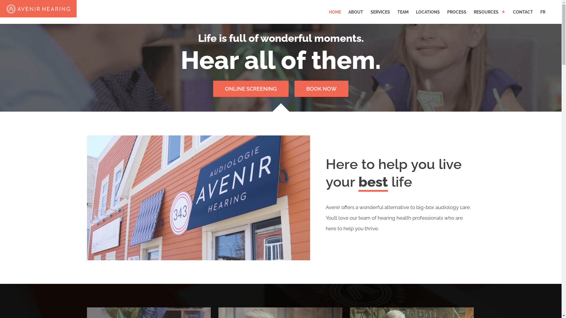 Image resolution: width=566 pixels, height=318 pixels. I want to click on FR, so click(543, 12).